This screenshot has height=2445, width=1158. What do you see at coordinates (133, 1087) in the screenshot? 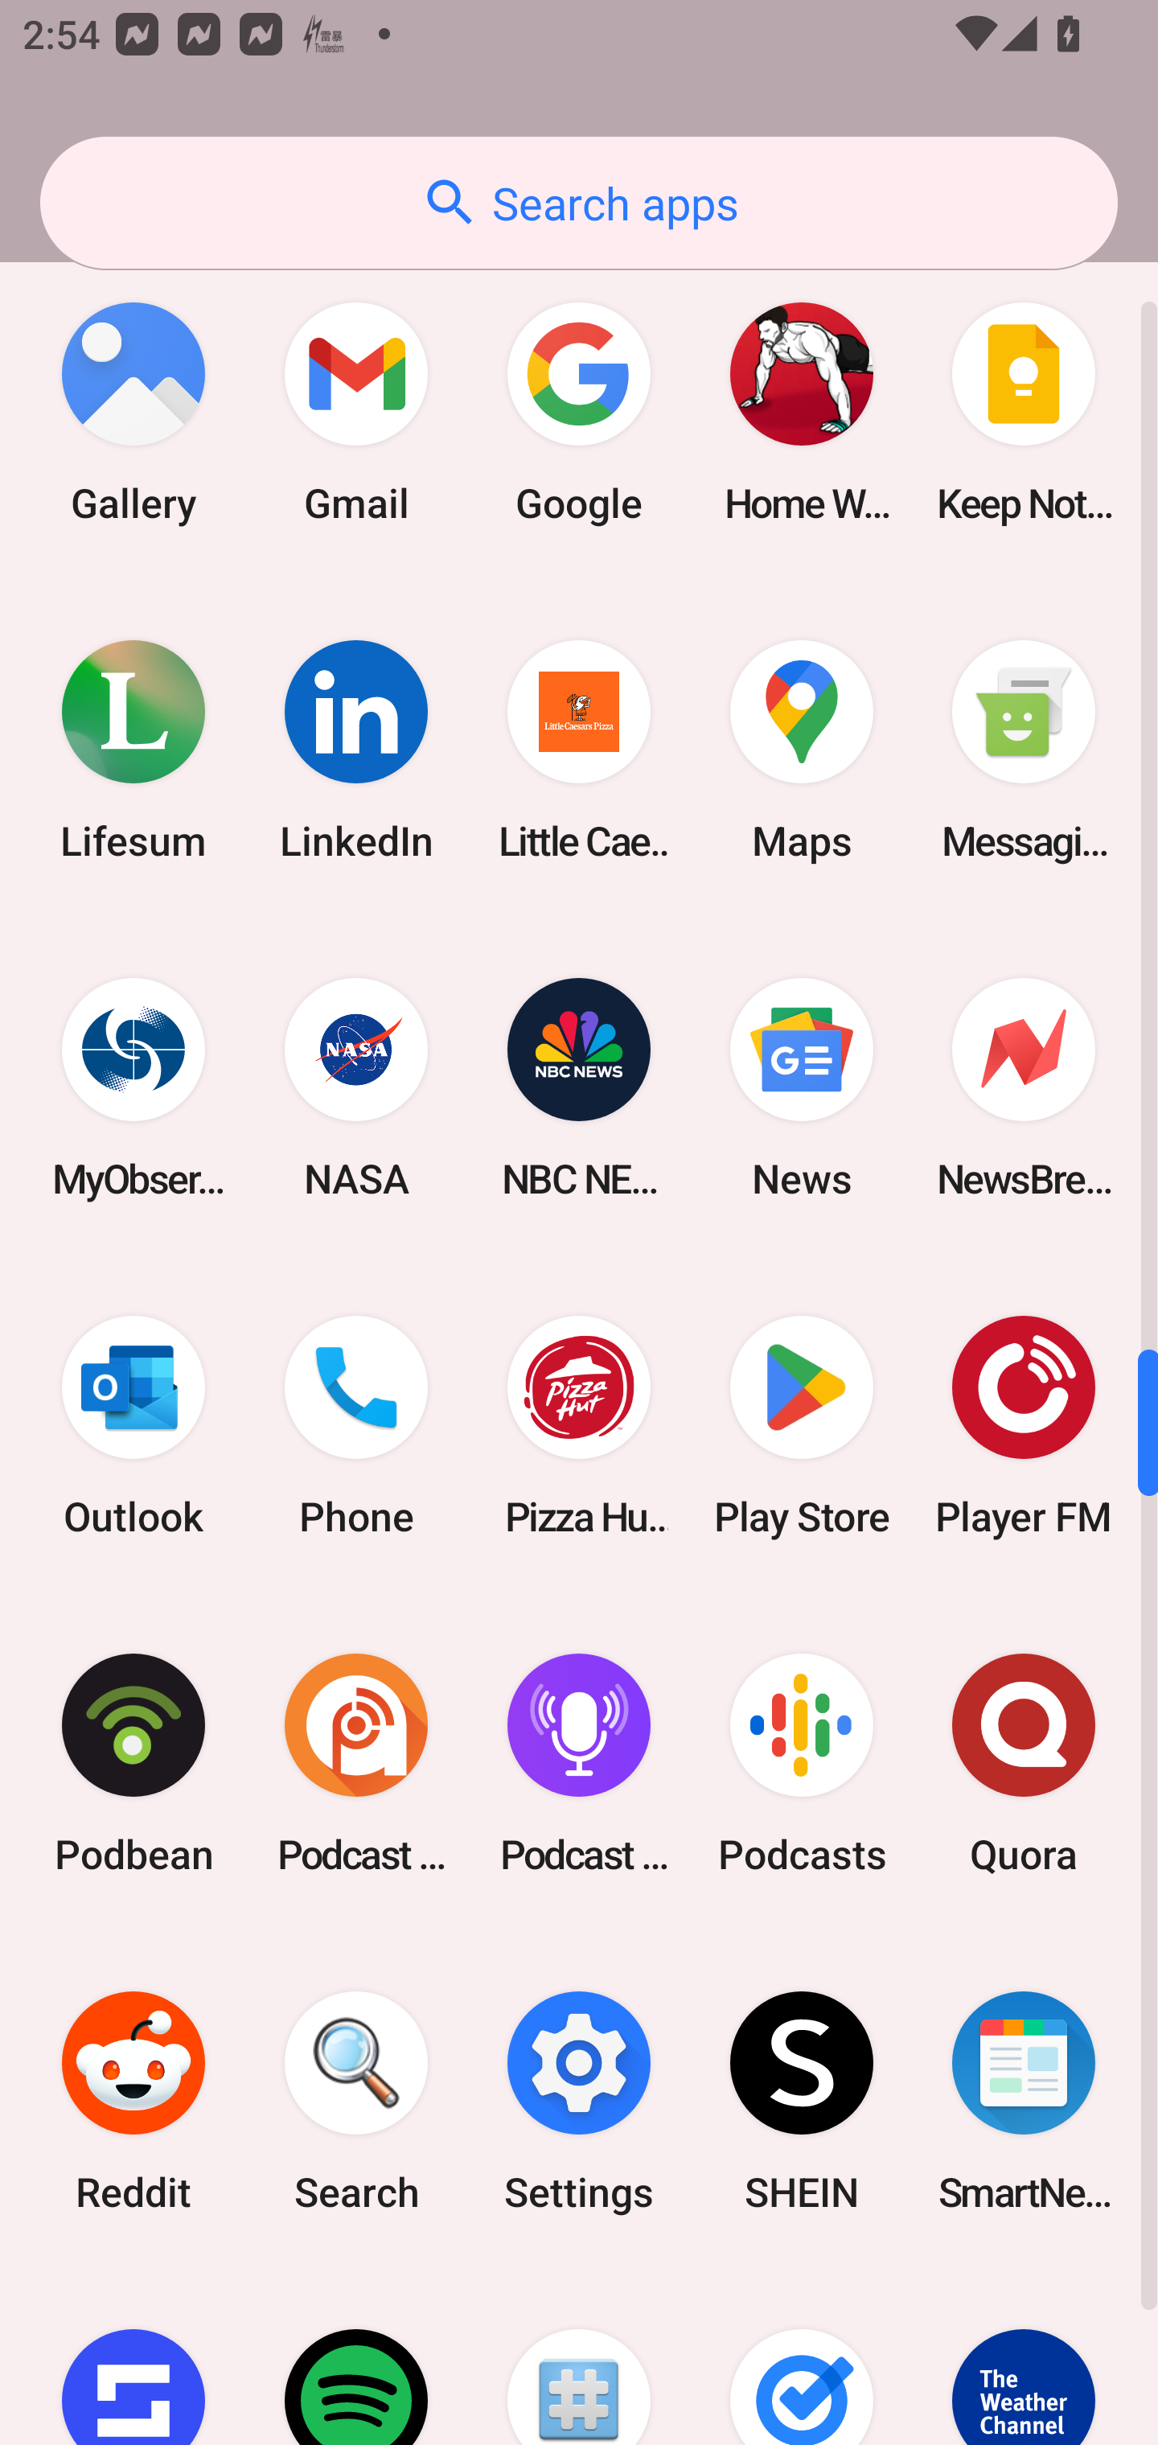
I see `MyObservatory` at bounding box center [133, 1087].